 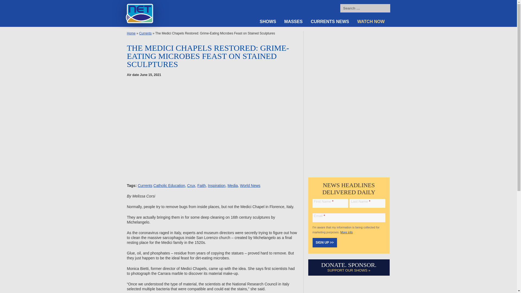 I want to click on Currents, so click(x=145, y=33).